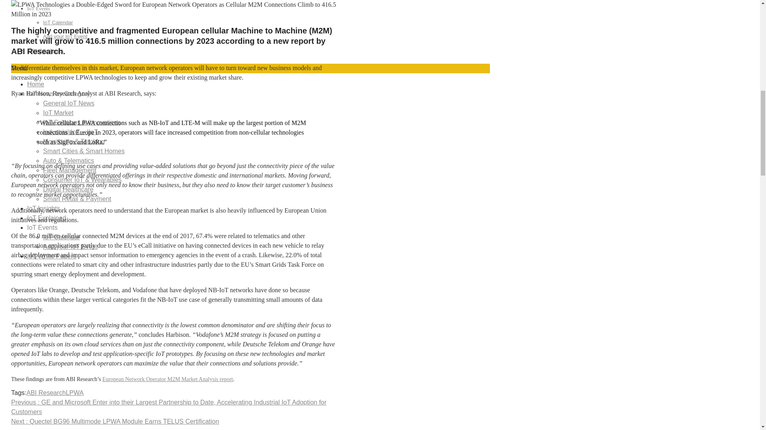 The height and width of the screenshot is (430, 766). What do you see at coordinates (58, 113) in the screenshot?
I see `IoT Market` at bounding box center [58, 113].